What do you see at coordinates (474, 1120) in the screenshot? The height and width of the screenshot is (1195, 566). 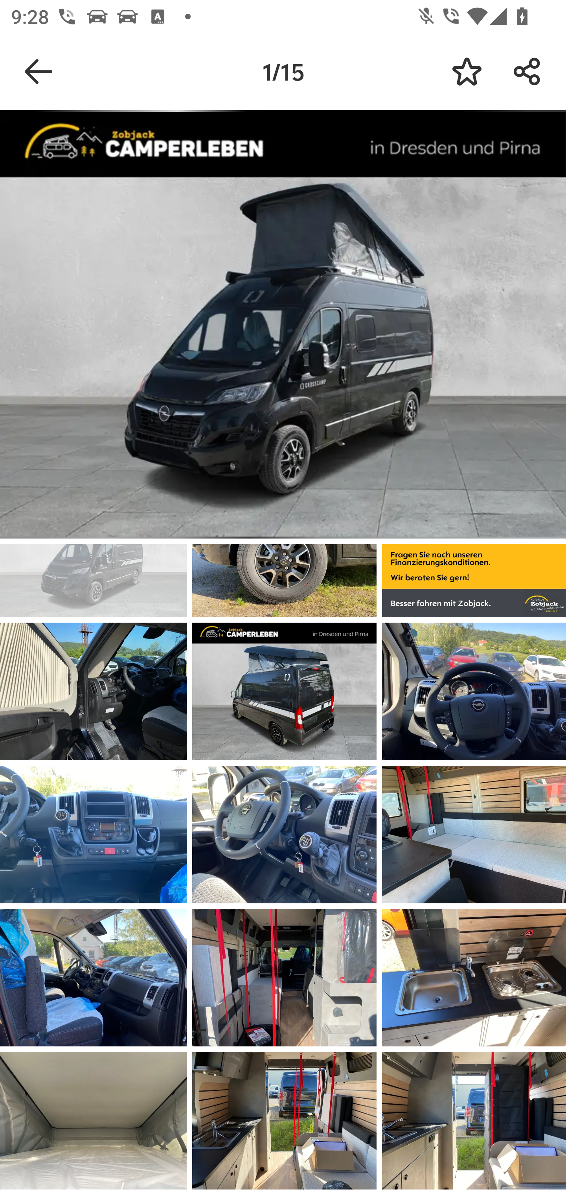 I see `image` at bounding box center [474, 1120].